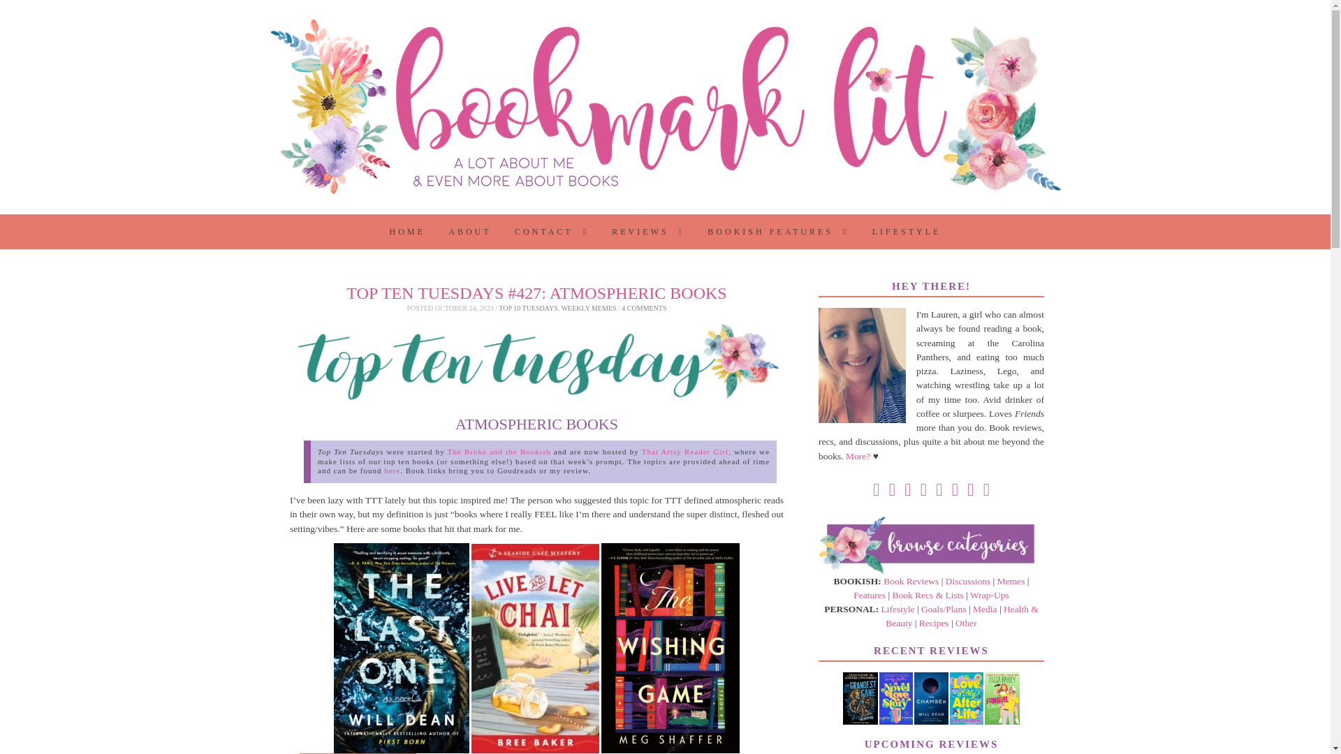 This screenshot has width=1341, height=754. Describe the element at coordinates (778, 232) in the screenshot. I see `BOOKISH FEATURES  ` at that location.